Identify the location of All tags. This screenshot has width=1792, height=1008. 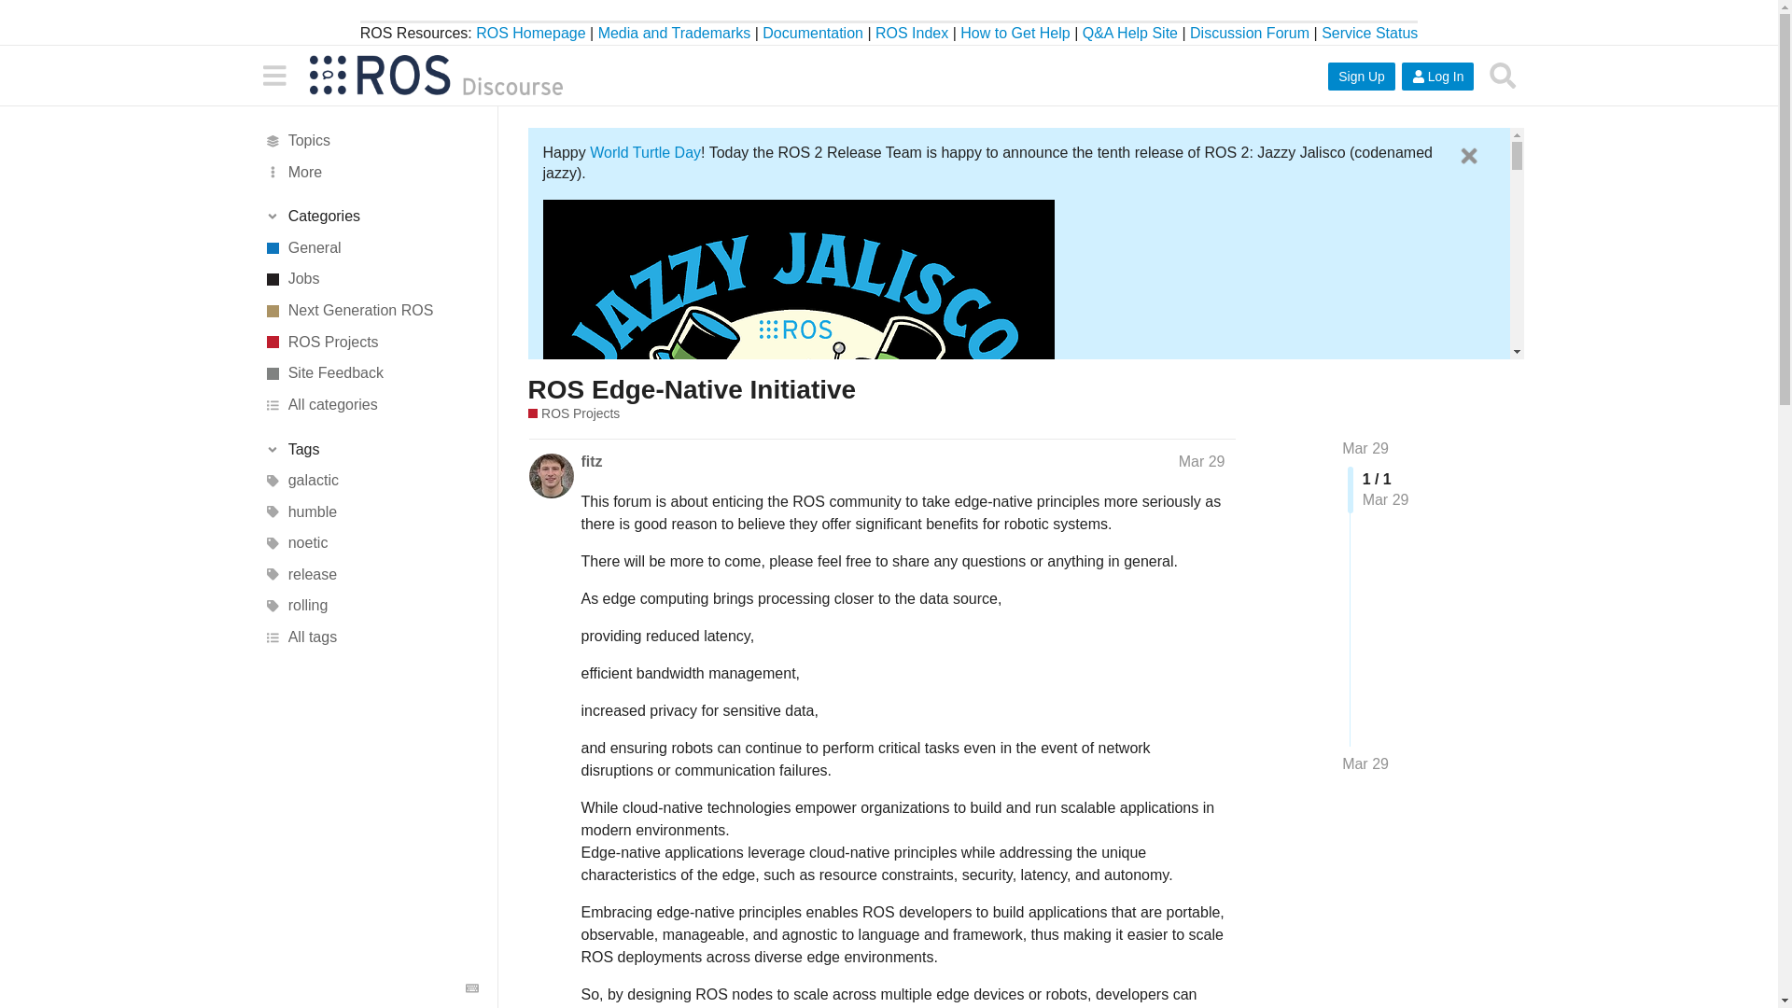
(371, 637).